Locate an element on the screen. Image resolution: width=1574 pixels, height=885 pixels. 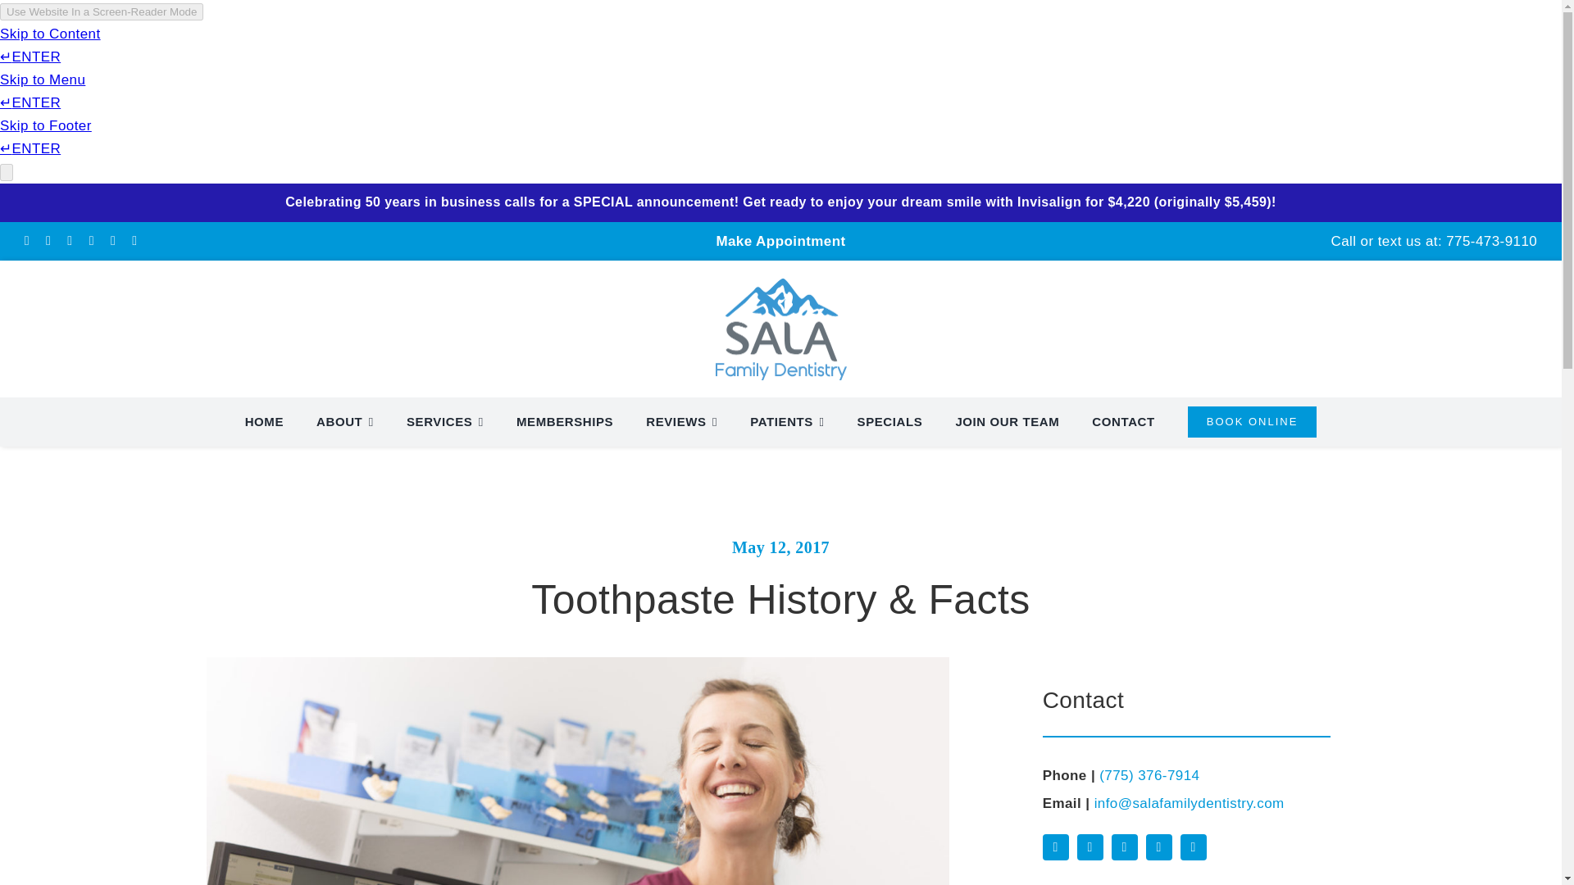
YouTube is located at coordinates (1194, 847).